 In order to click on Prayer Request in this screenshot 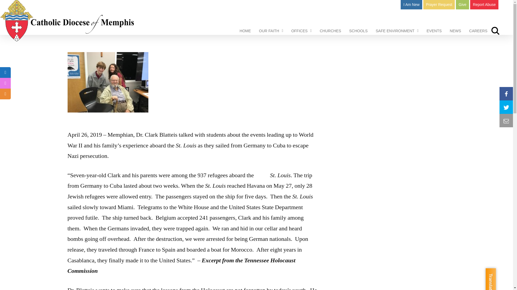, I will do `click(439, 5)`.